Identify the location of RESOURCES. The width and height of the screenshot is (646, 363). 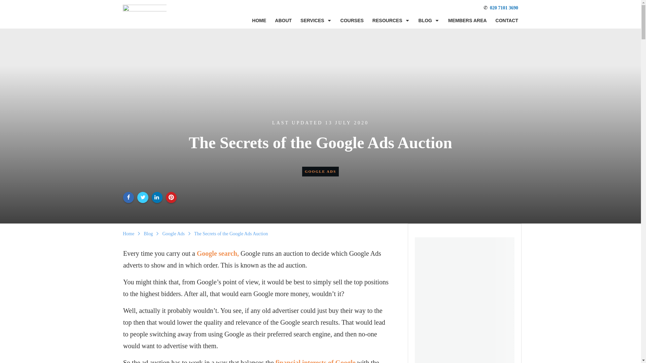
(391, 20).